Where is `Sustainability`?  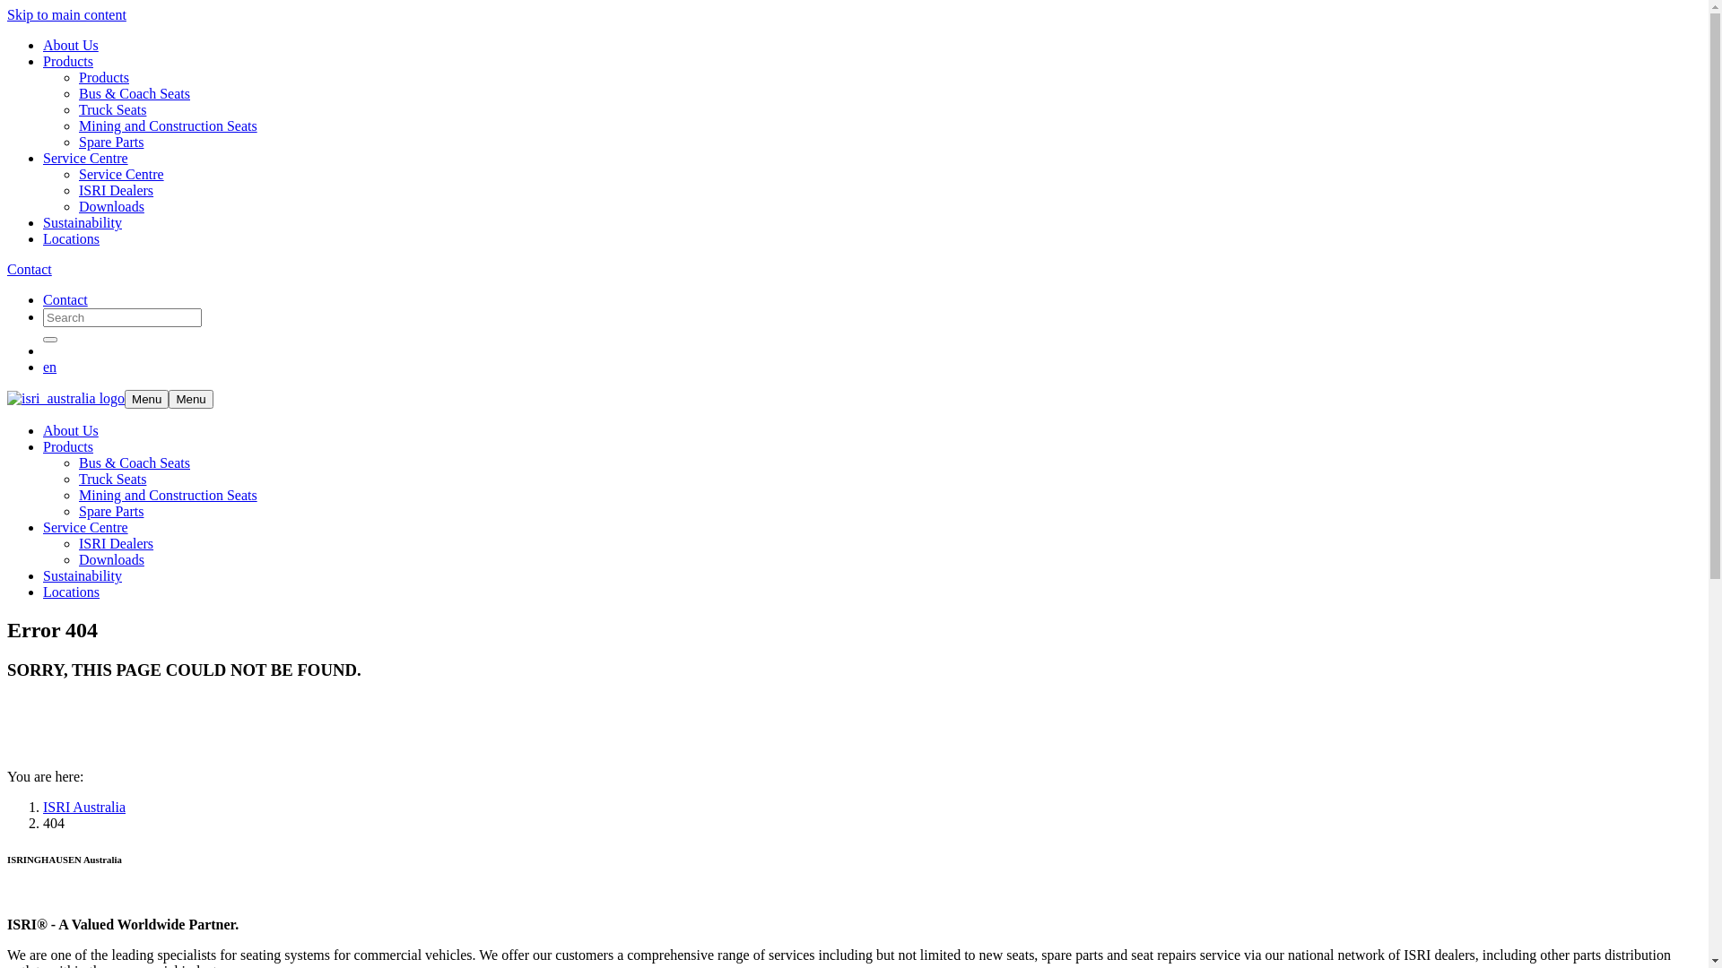
Sustainability is located at coordinates (83, 575).